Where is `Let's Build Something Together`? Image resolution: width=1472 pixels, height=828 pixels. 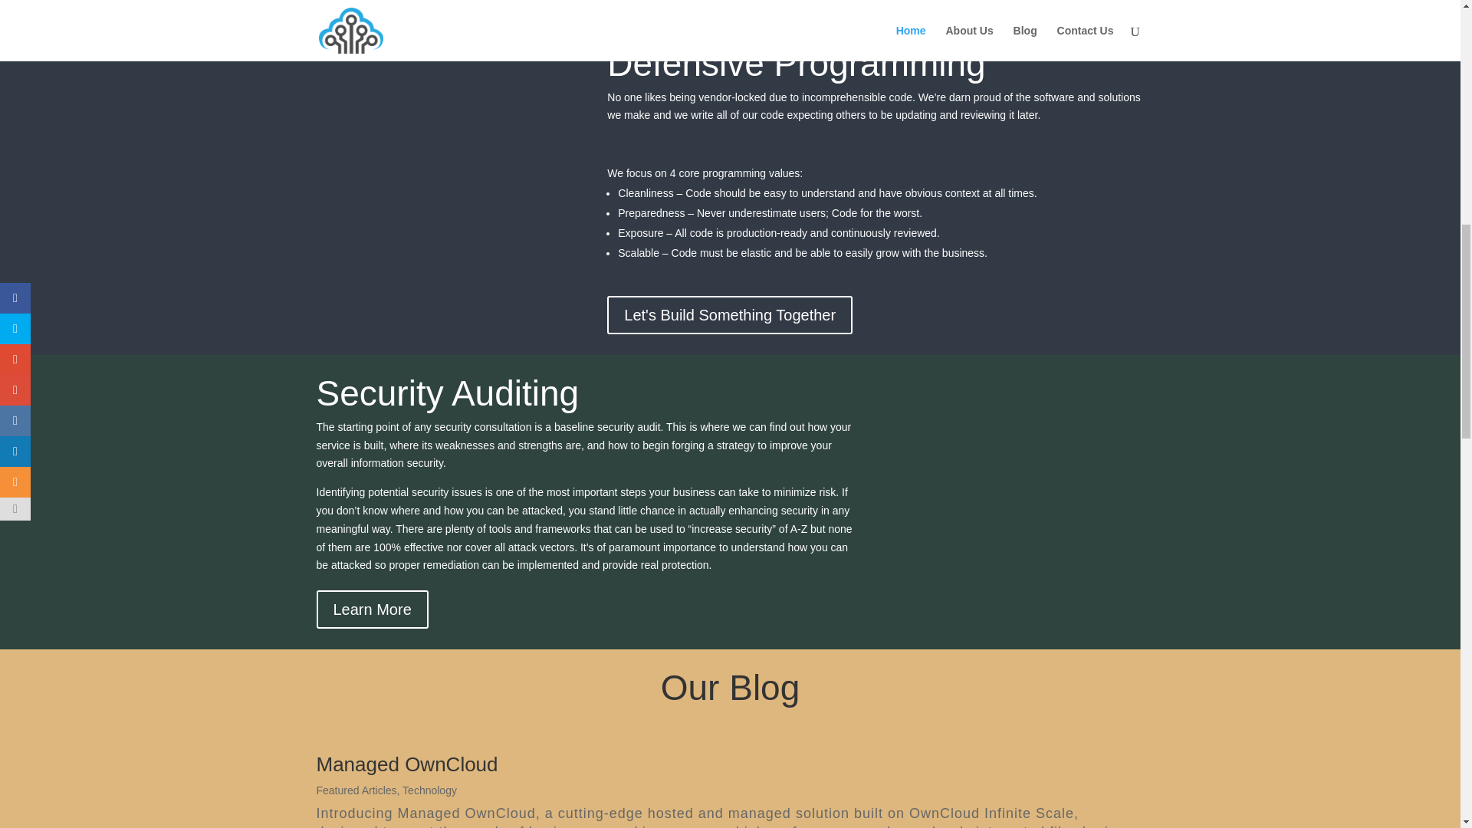 Let's Build Something Together is located at coordinates (729, 314).